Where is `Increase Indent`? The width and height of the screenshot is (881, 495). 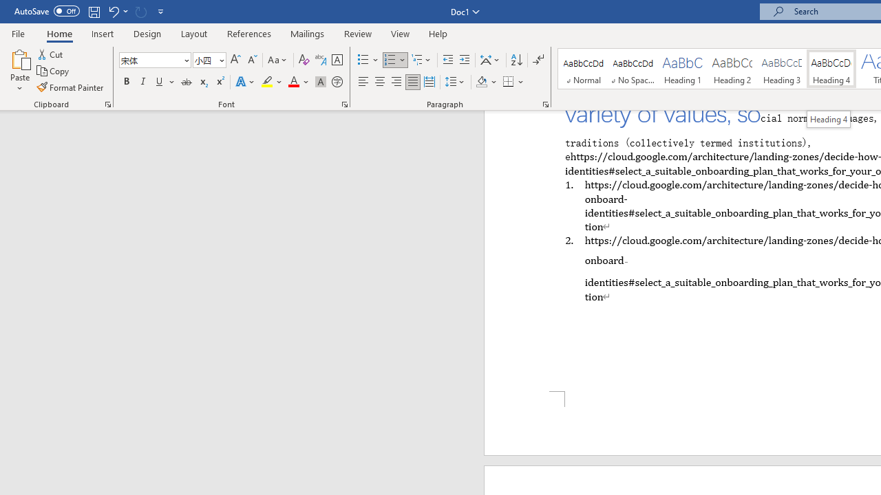
Increase Indent is located at coordinates (465, 60).